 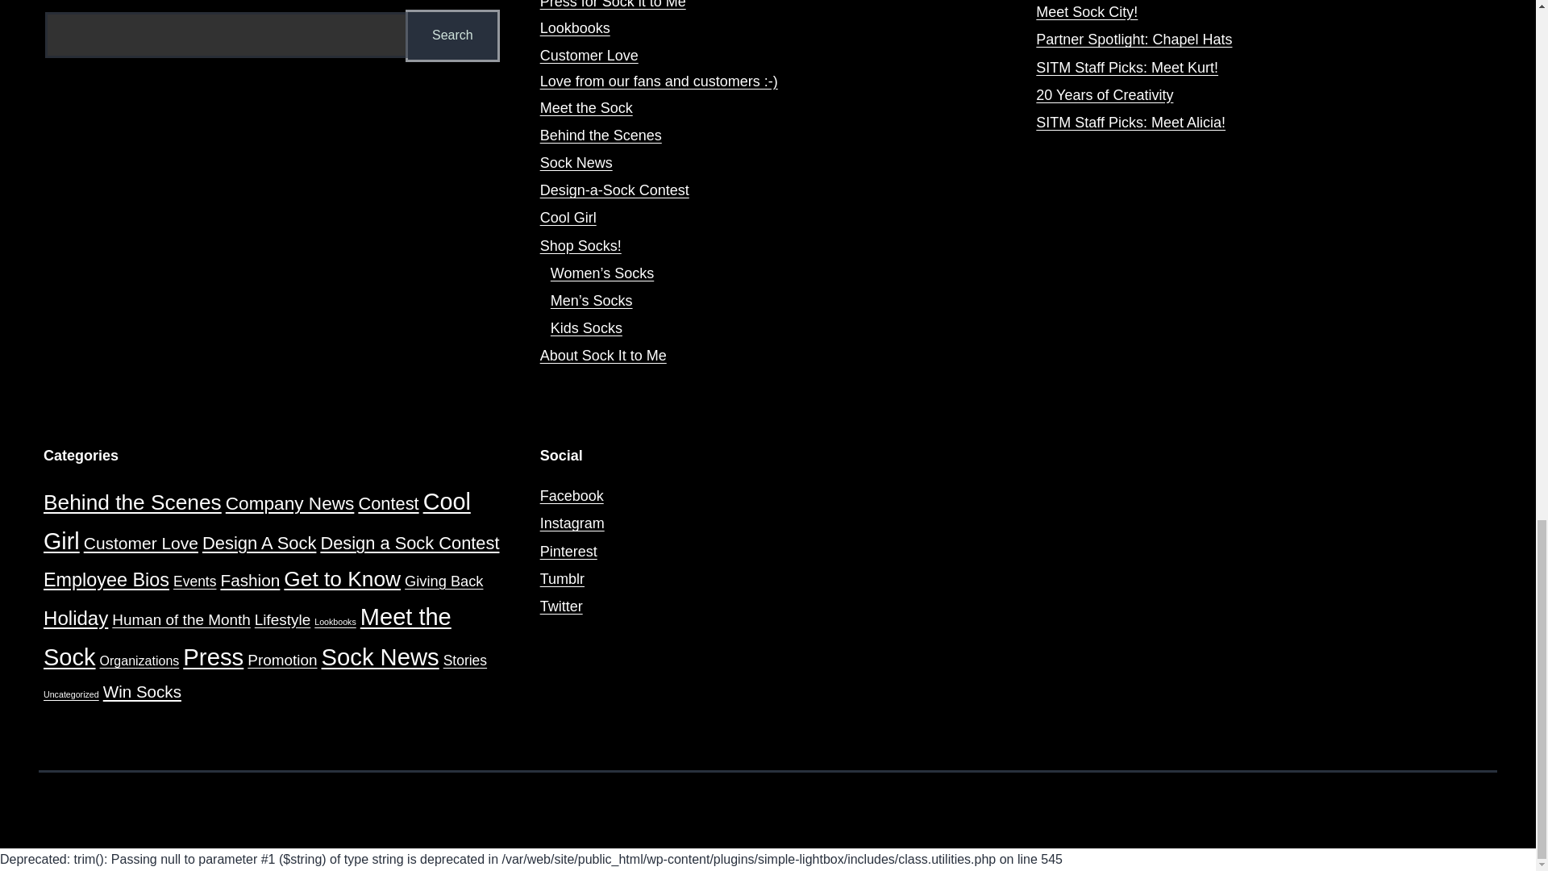 I want to click on Company News, so click(x=290, y=503).